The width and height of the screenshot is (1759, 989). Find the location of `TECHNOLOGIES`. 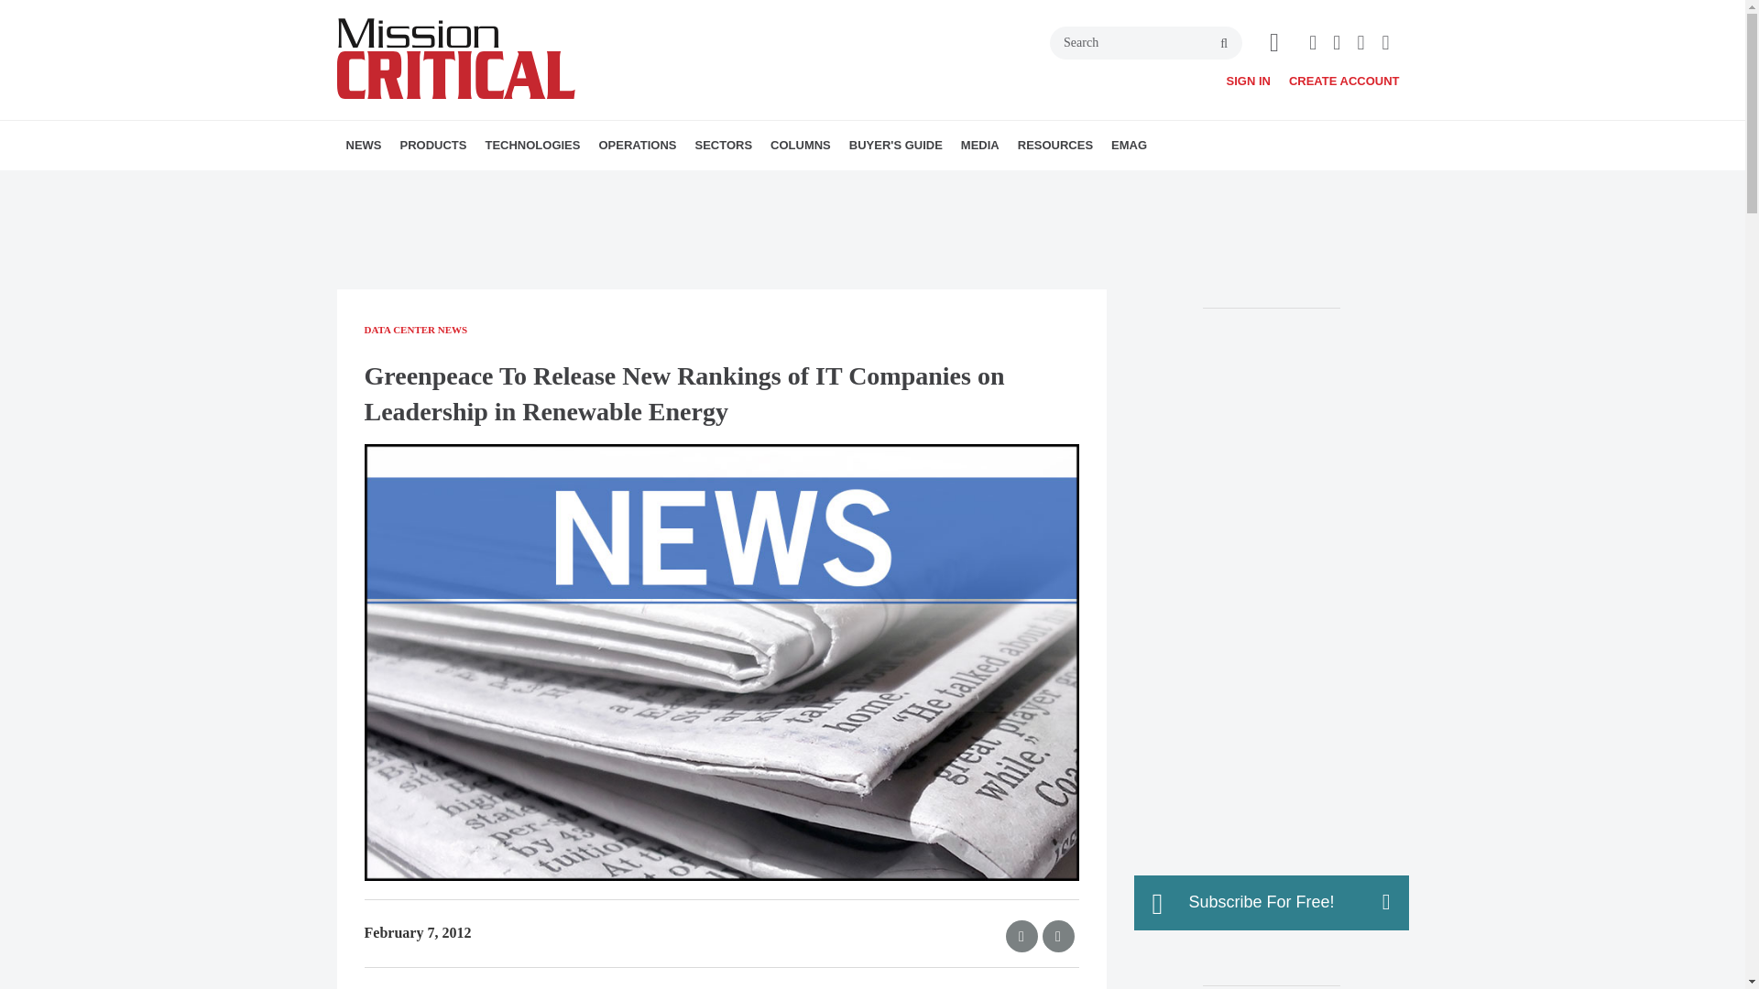

TECHNOLOGIES is located at coordinates (531, 145).